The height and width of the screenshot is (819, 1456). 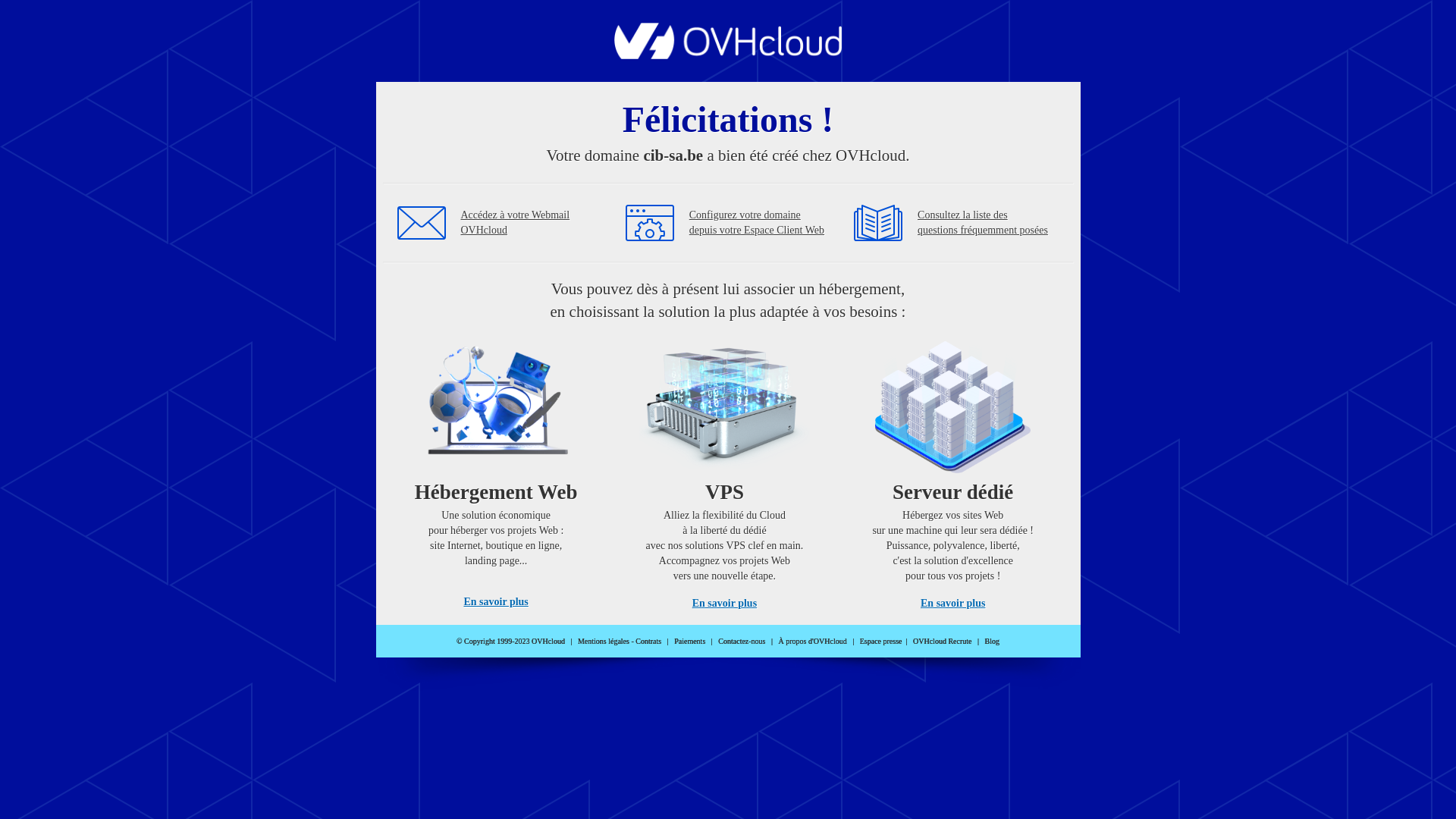 I want to click on Contactez-nous, so click(x=742, y=642).